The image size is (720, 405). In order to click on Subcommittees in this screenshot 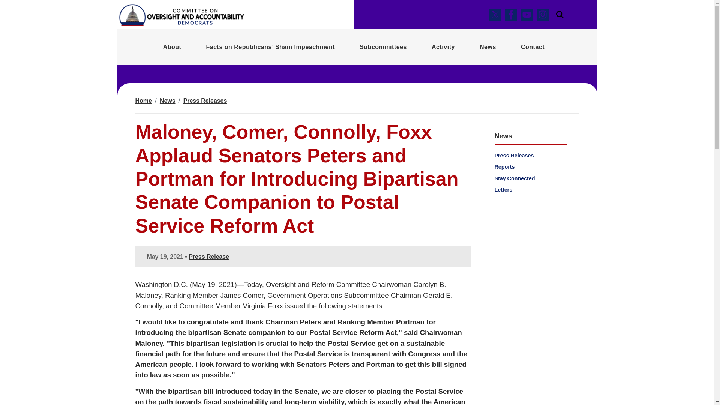, I will do `click(383, 47)`.